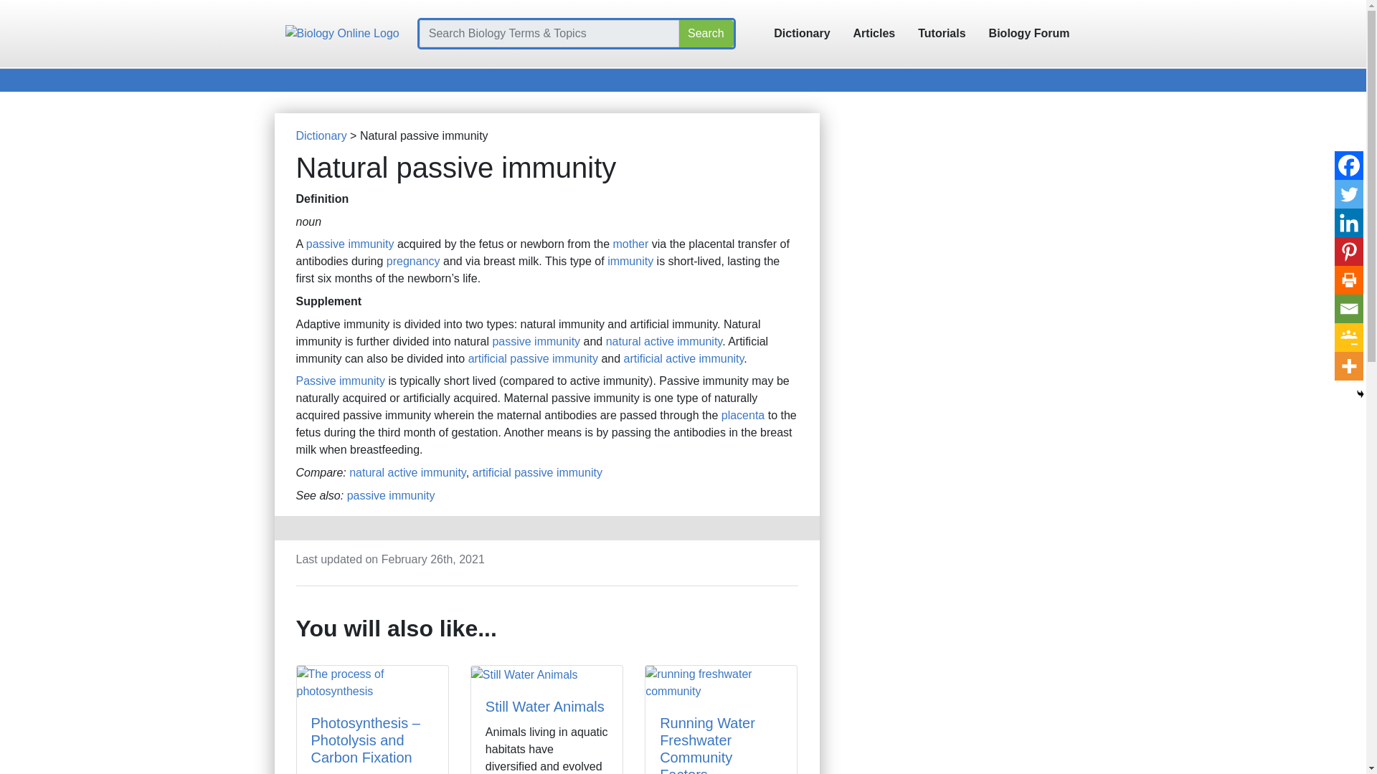  What do you see at coordinates (874, 33) in the screenshot?
I see `Articles` at bounding box center [874, 33].